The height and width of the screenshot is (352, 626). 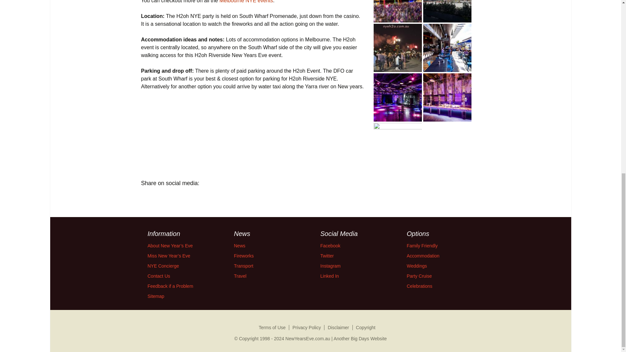 I want to click on Feedback if a Problem, so click(x=170, y=286).